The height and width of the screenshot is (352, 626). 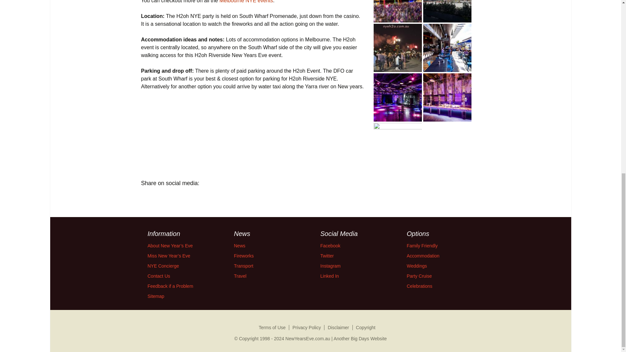 I want to click on Feedback if a Problem, so click(x=170, y=286).